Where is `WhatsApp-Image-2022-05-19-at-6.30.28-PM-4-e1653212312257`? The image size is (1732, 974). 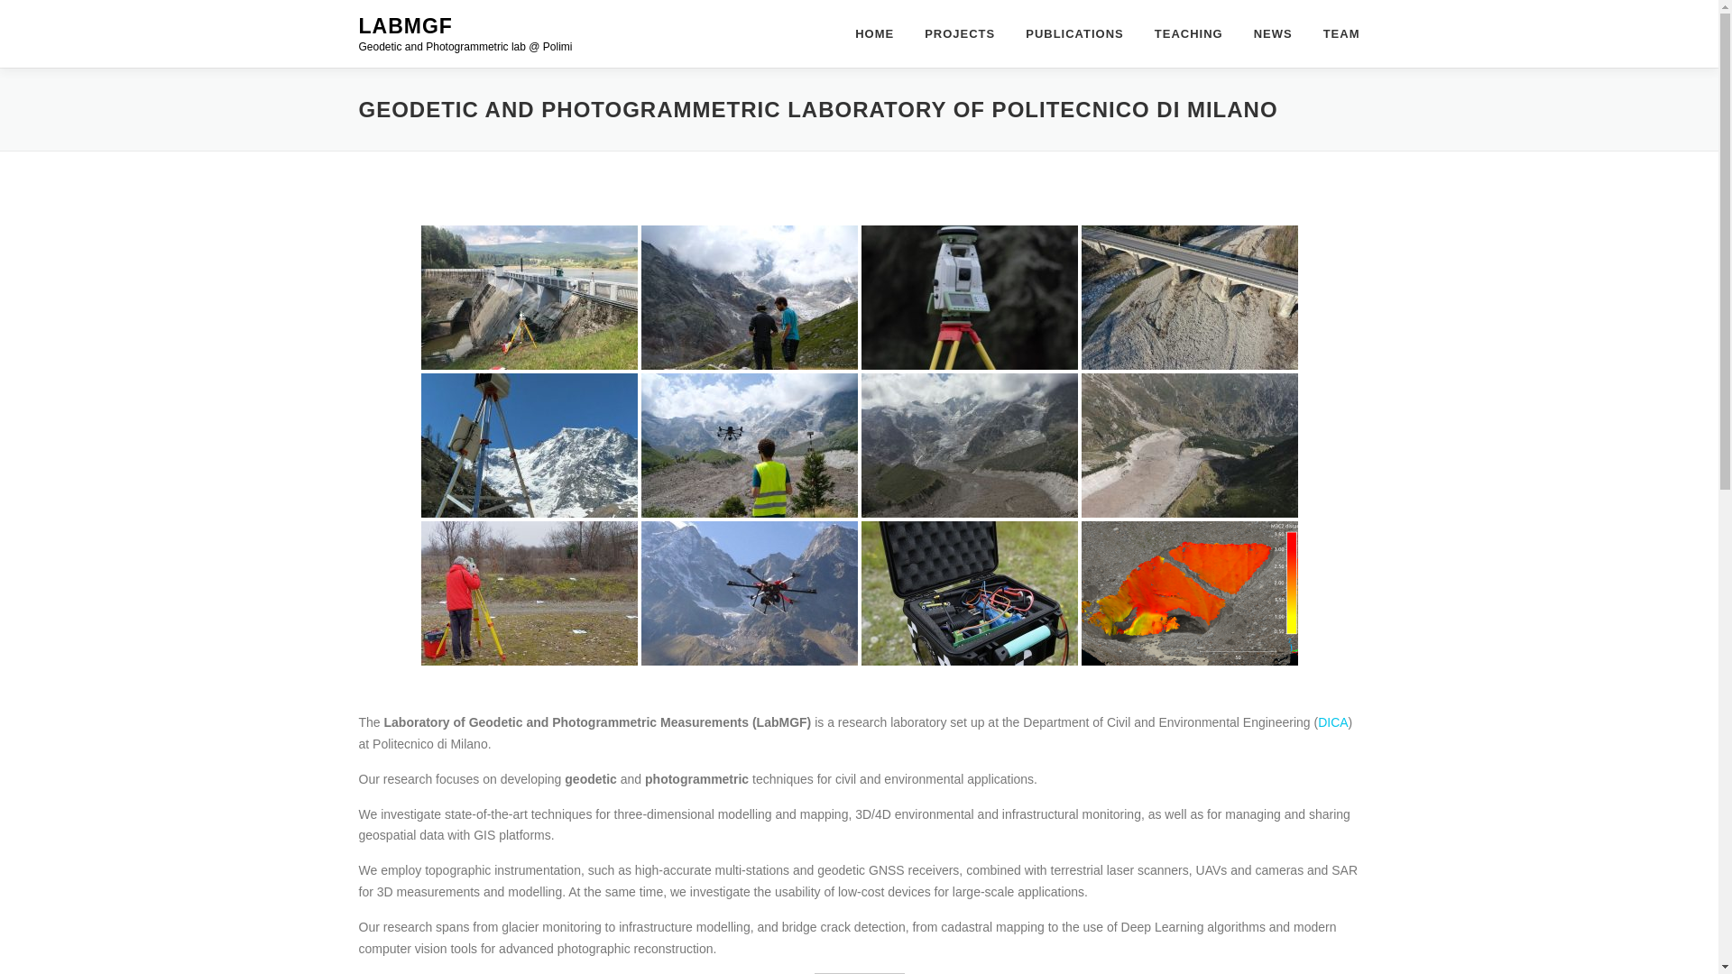
WhatsApp-Image-2022-05-19-at-6.30.28-PM-4-e1653212312257 is located at coordinates (529, 445).